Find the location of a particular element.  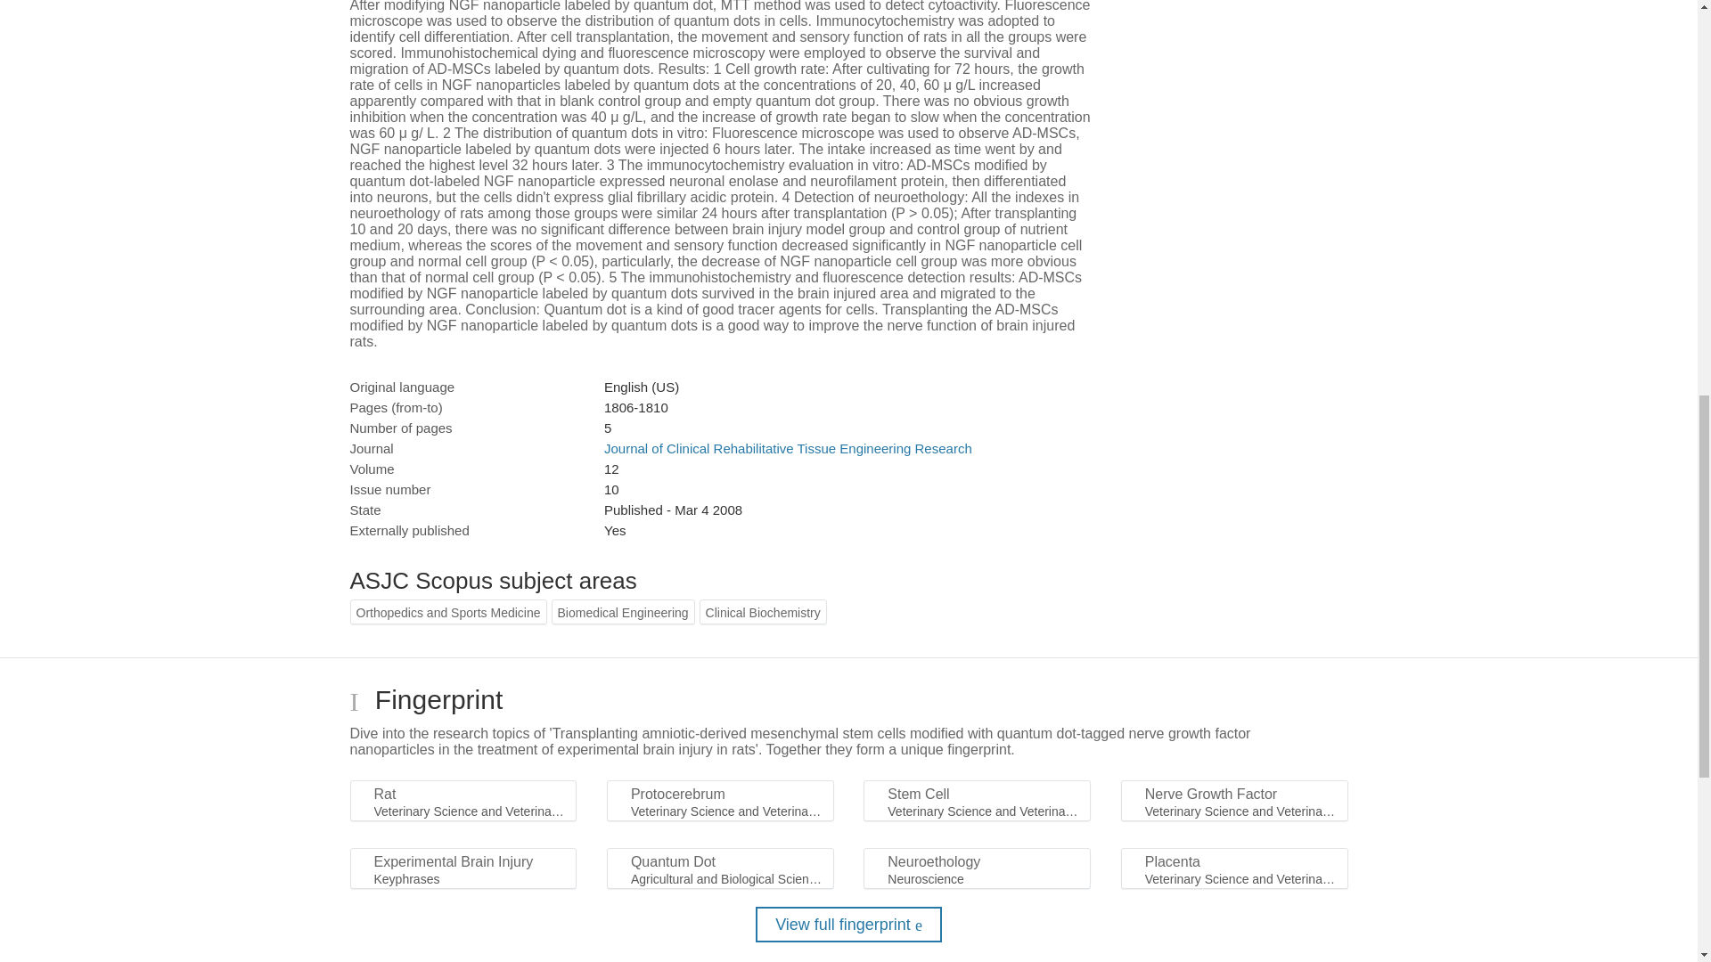

View full fingerprint is located at coordinates (848, 925).